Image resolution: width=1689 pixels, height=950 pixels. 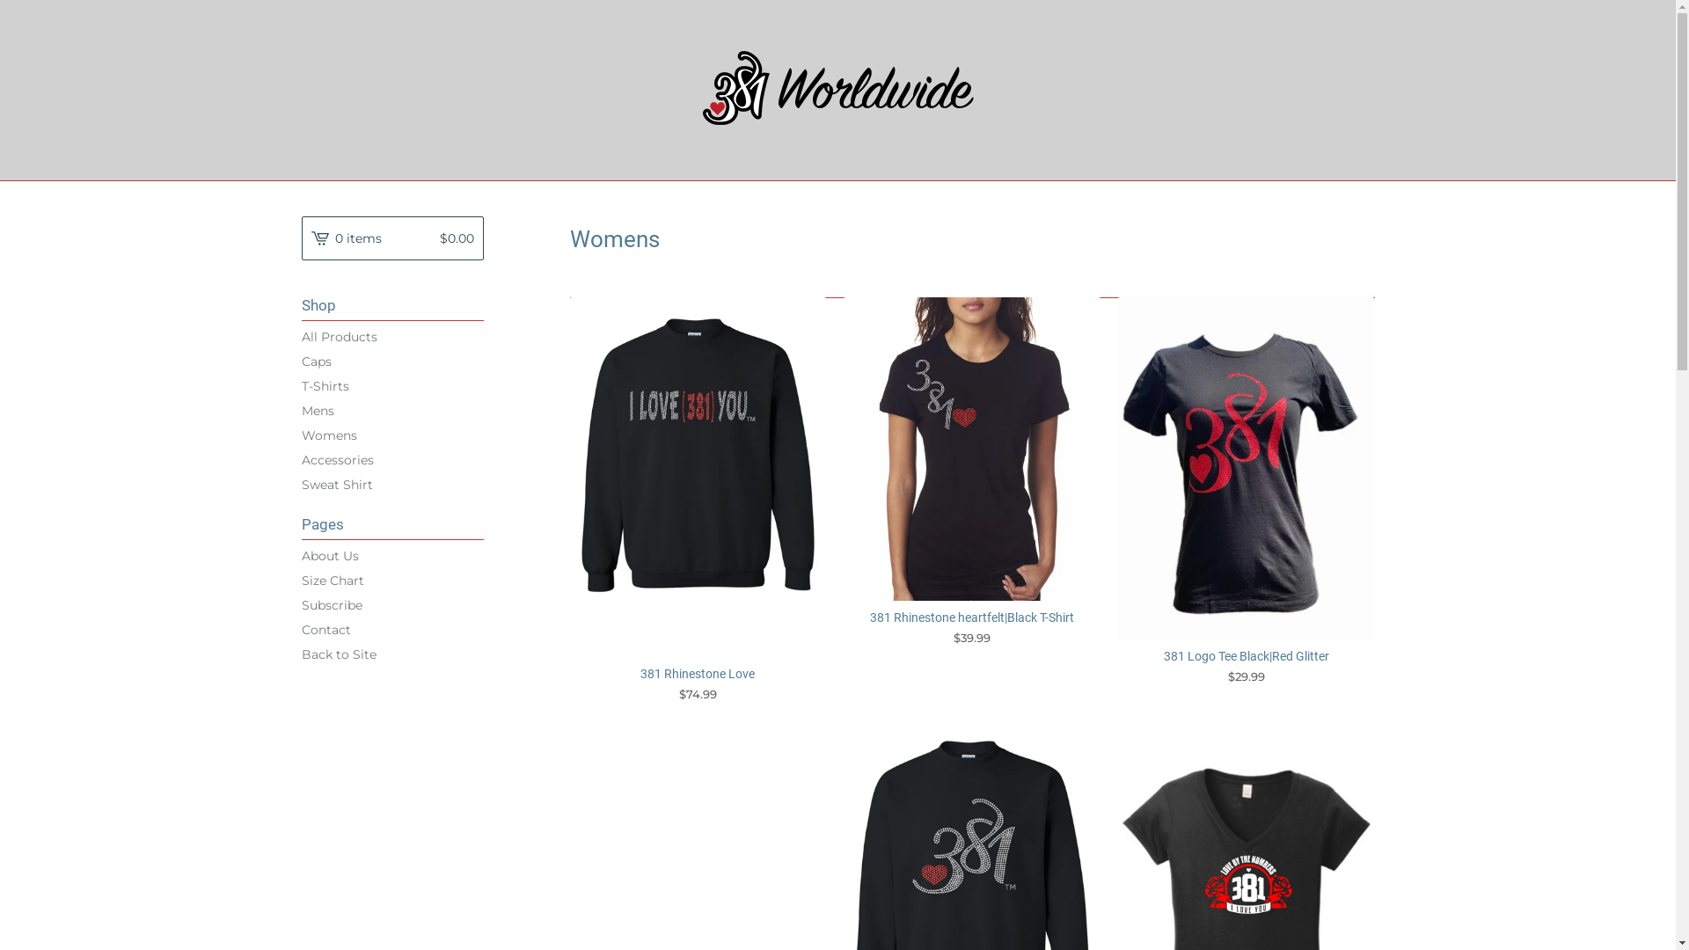 I want to click on Subscribe, so click(x=392, y=605).